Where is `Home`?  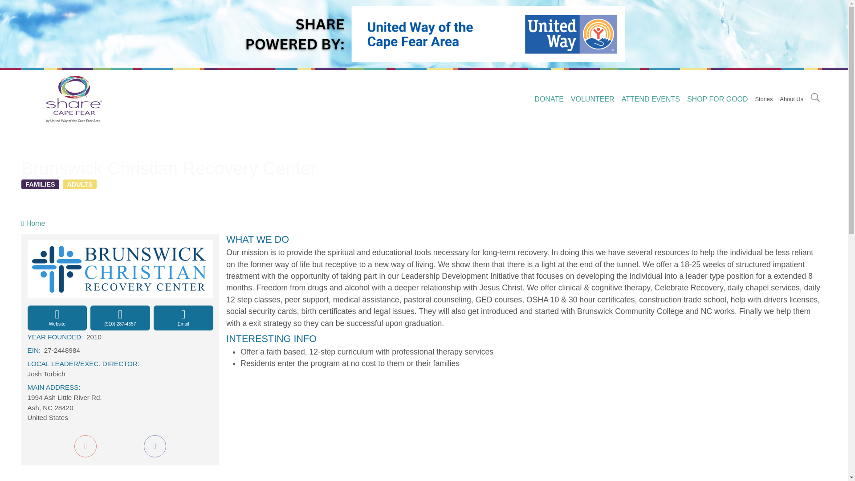 Home is located at coordinates (77, 99).